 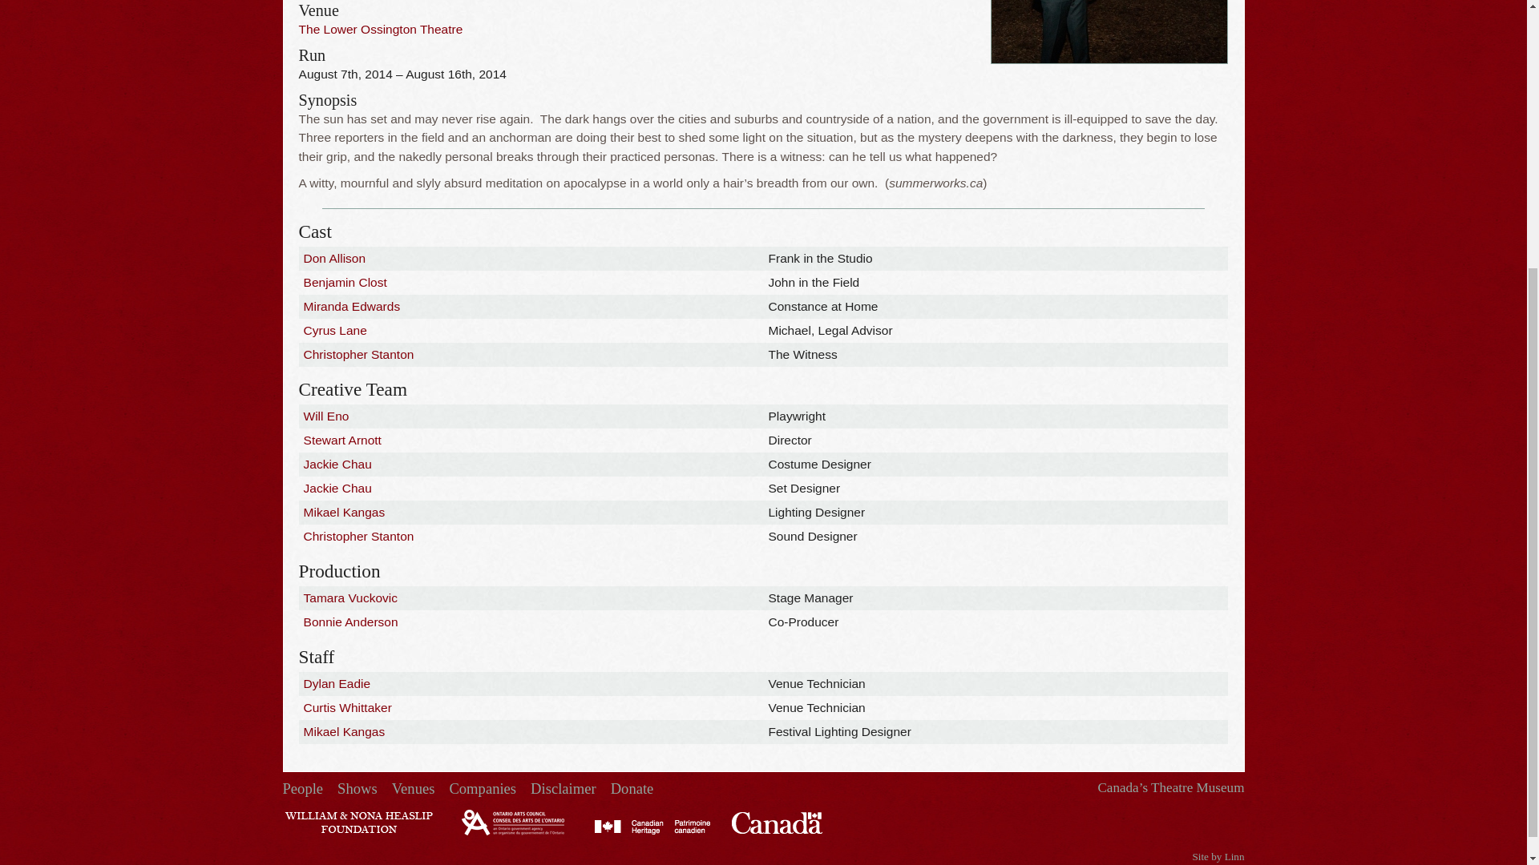 I want to click on Christopher Stanton, so click(x=358, y=536).